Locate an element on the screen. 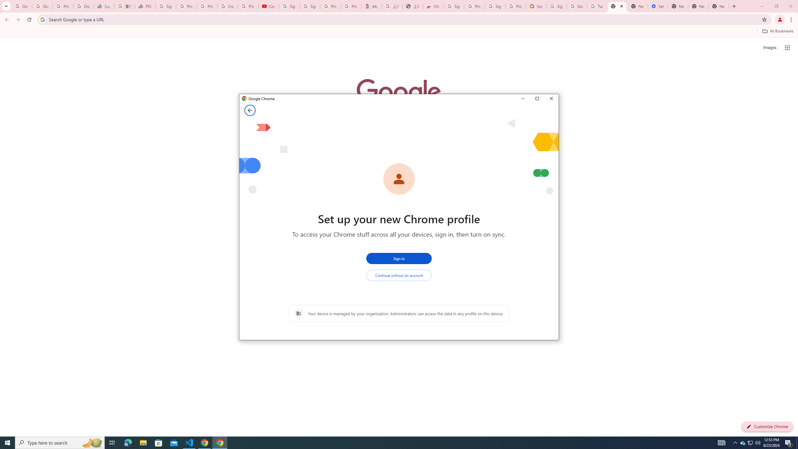 The width and height of the screenshot is (798, 449). User Promoted Notification Area is located at coordinates (750, 443).